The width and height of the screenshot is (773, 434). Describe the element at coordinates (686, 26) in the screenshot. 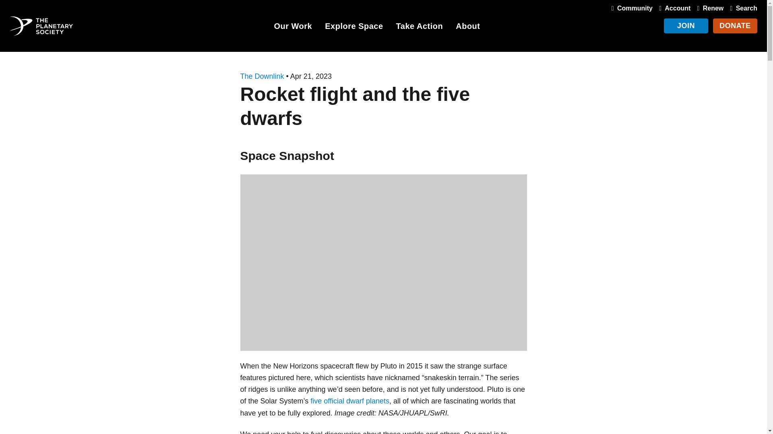

I see `JOIN` at that location.